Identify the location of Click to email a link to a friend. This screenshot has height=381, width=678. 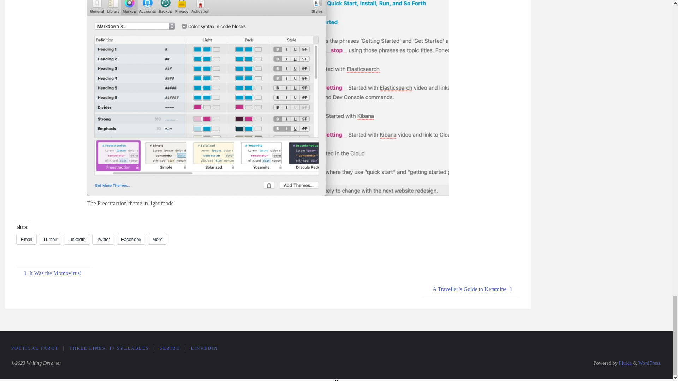
(26, 239).